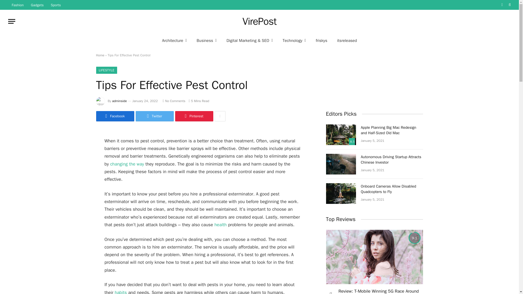  Describe the element at coordinates (502, 5) in the screenshot. I see `Switch to Dark Design - easier on eyes.` at that location.